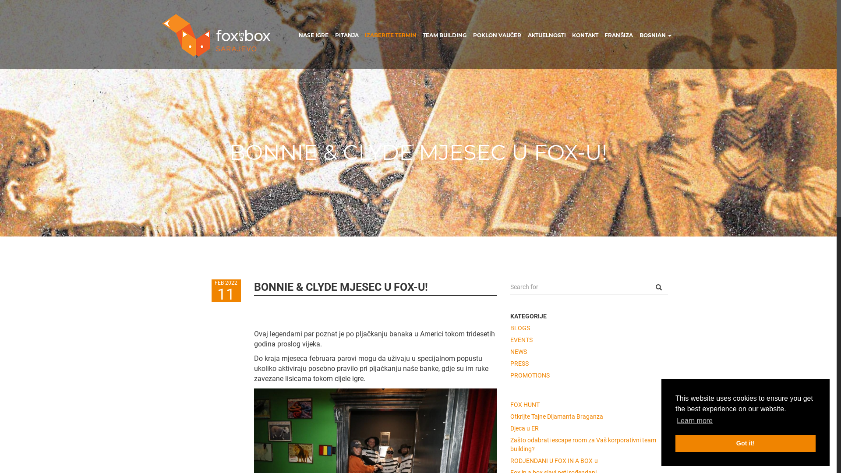  Describe the element at coordinates (771, 75) in the screenshot. I see `TEAM BUILDING` at that location.